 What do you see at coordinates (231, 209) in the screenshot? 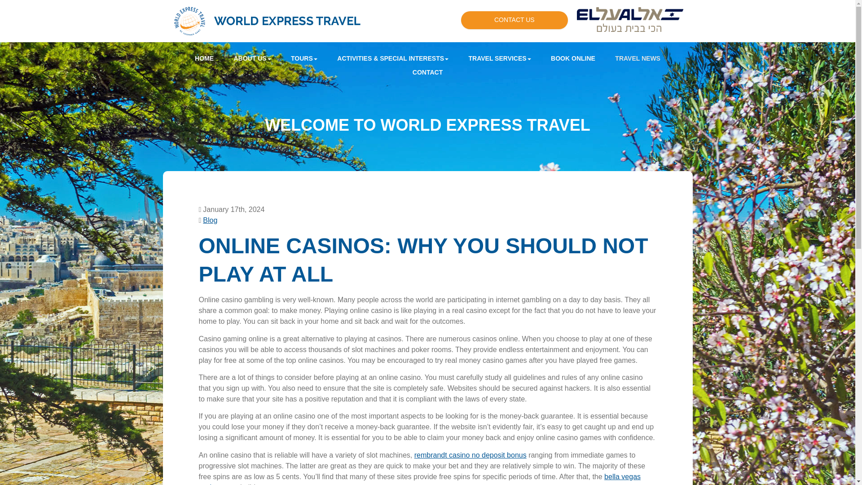
I see `Date Published` at bounding box center [231, 209].